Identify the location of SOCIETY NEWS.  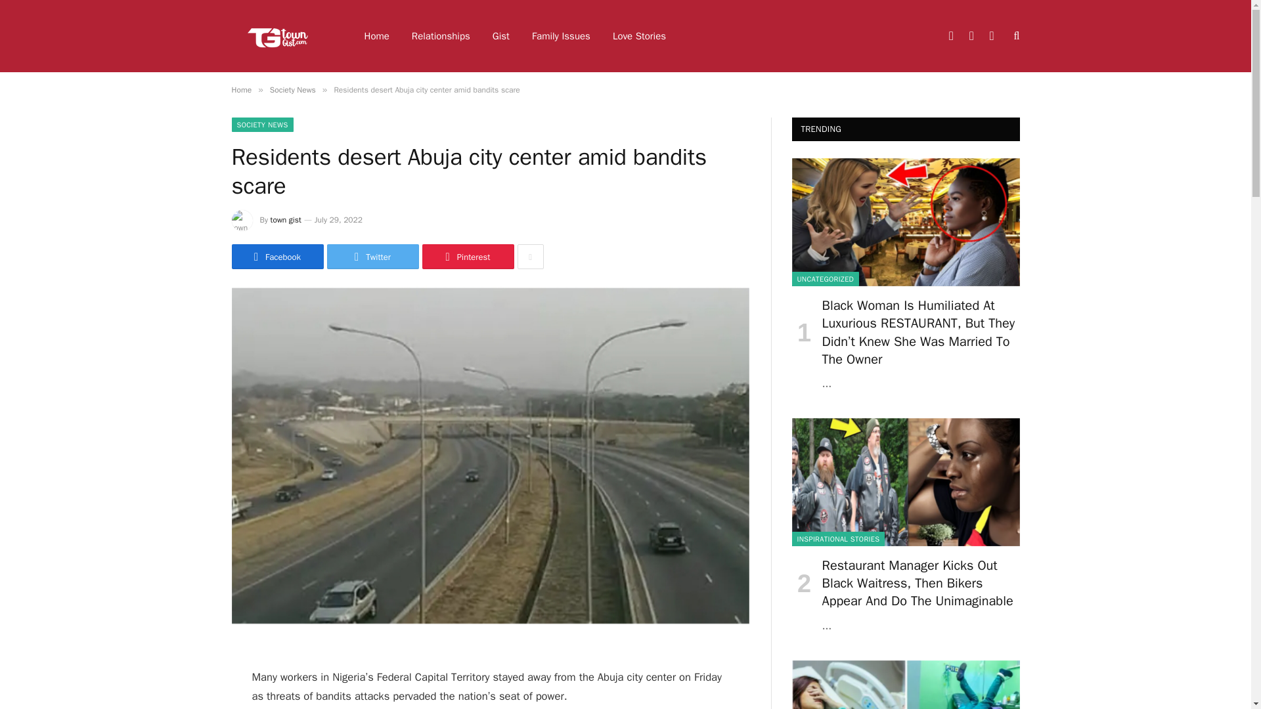
(261, 125).